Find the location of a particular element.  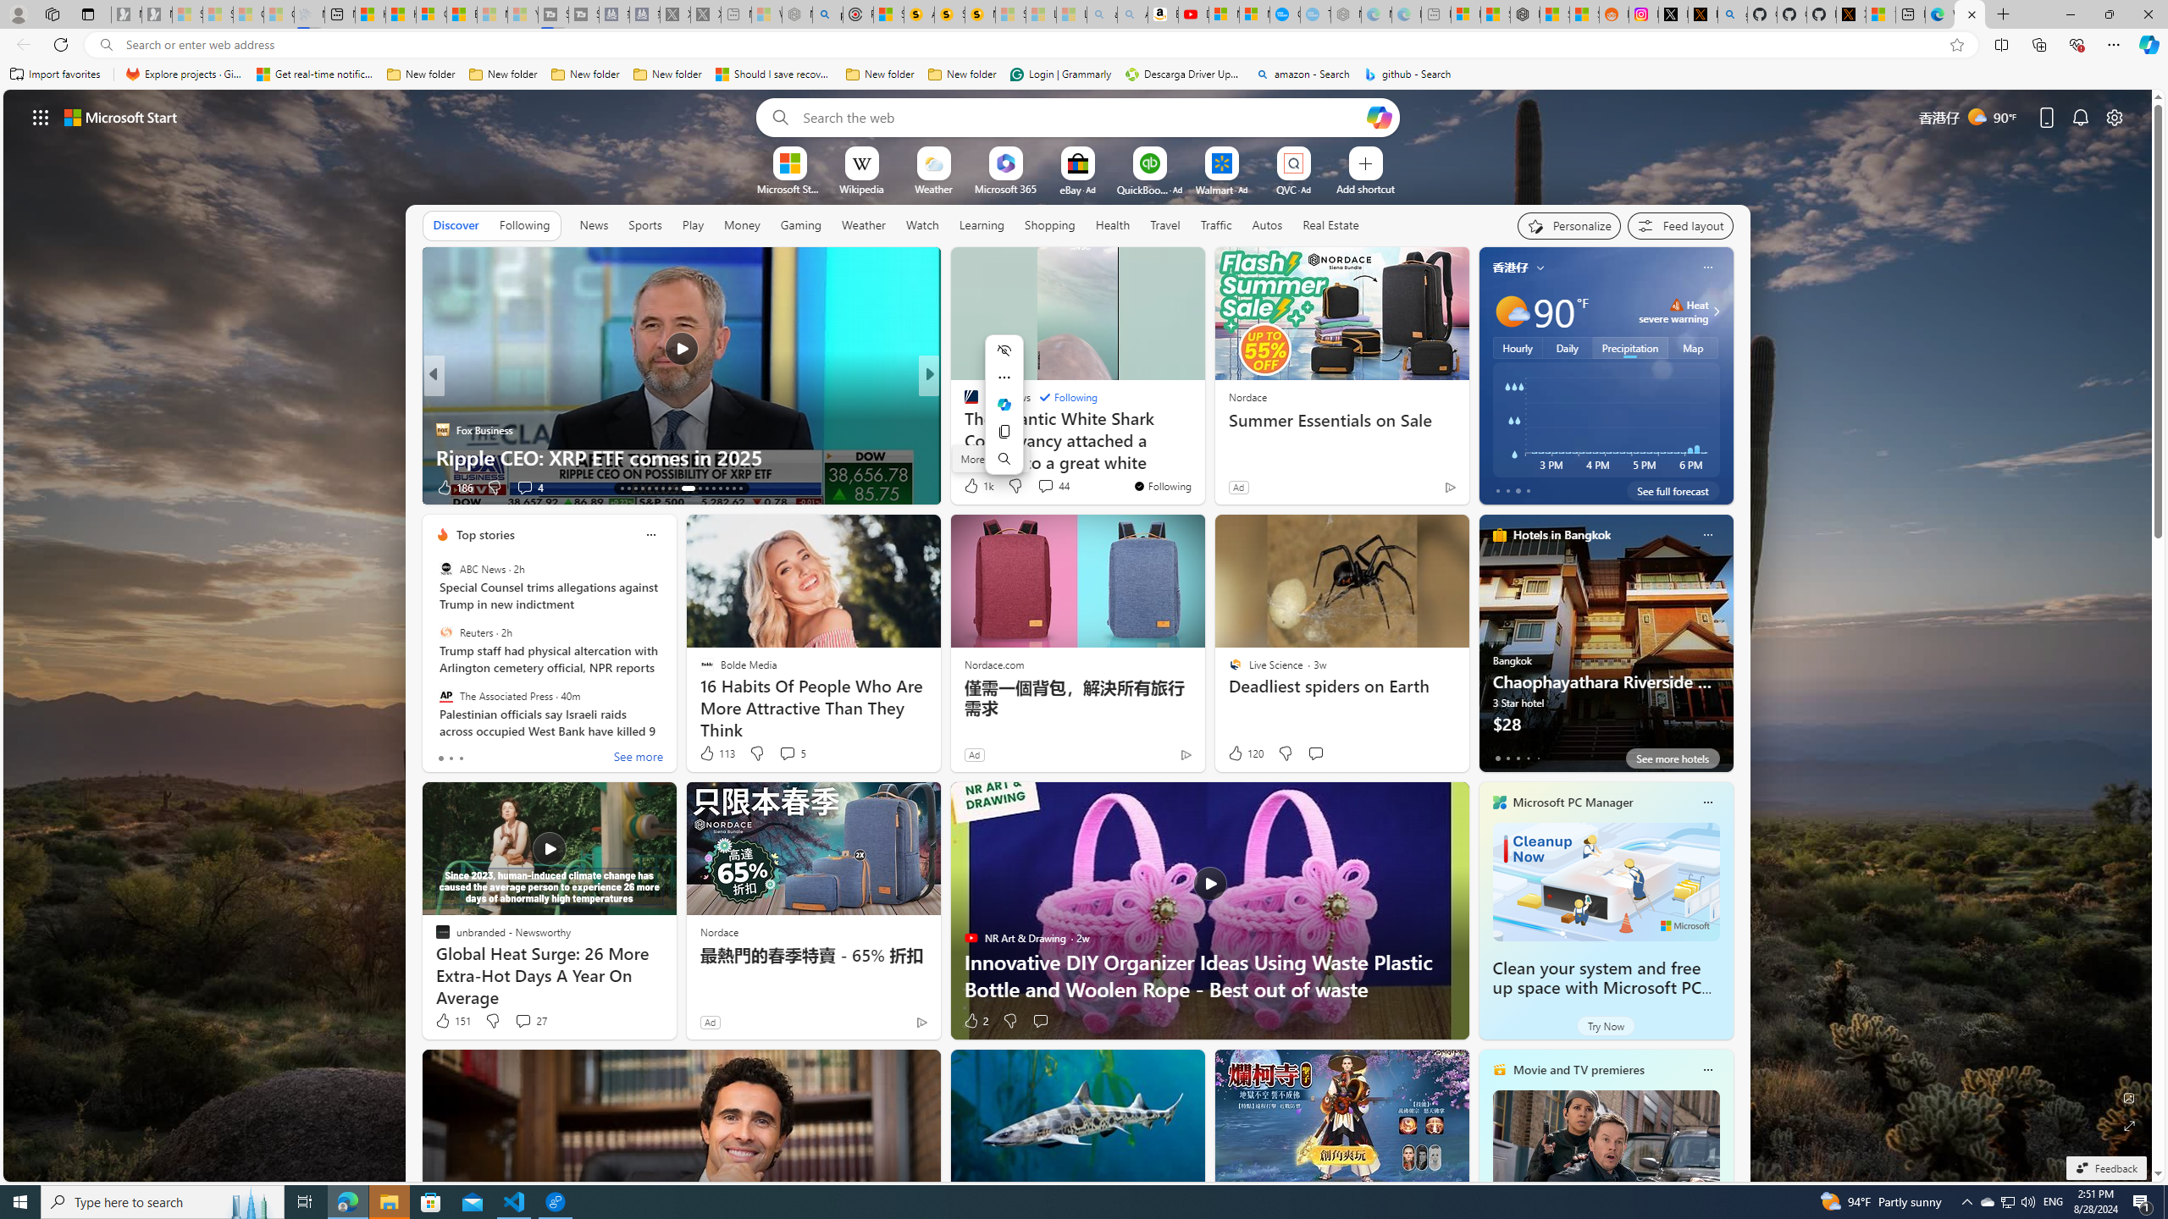

Map is located at coordinates (1694, 347).